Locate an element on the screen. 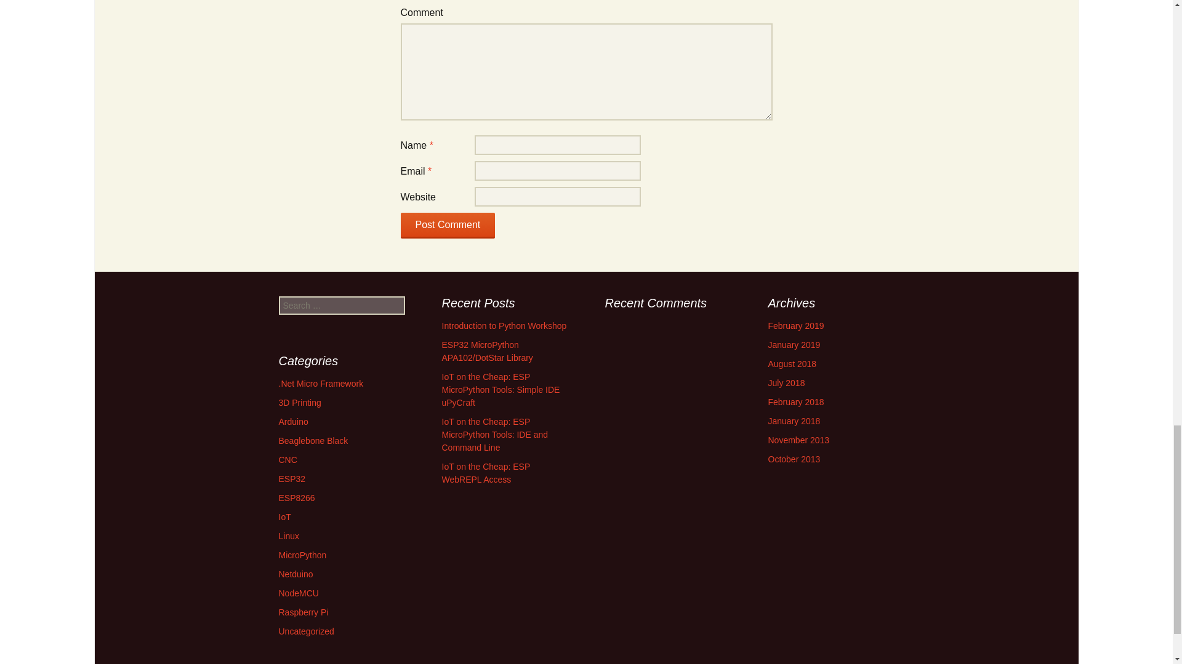  IoT on the Cheap: ESP MicroPython Tools: Simple IDE uPyCraft is located at coordinates (501, 390).